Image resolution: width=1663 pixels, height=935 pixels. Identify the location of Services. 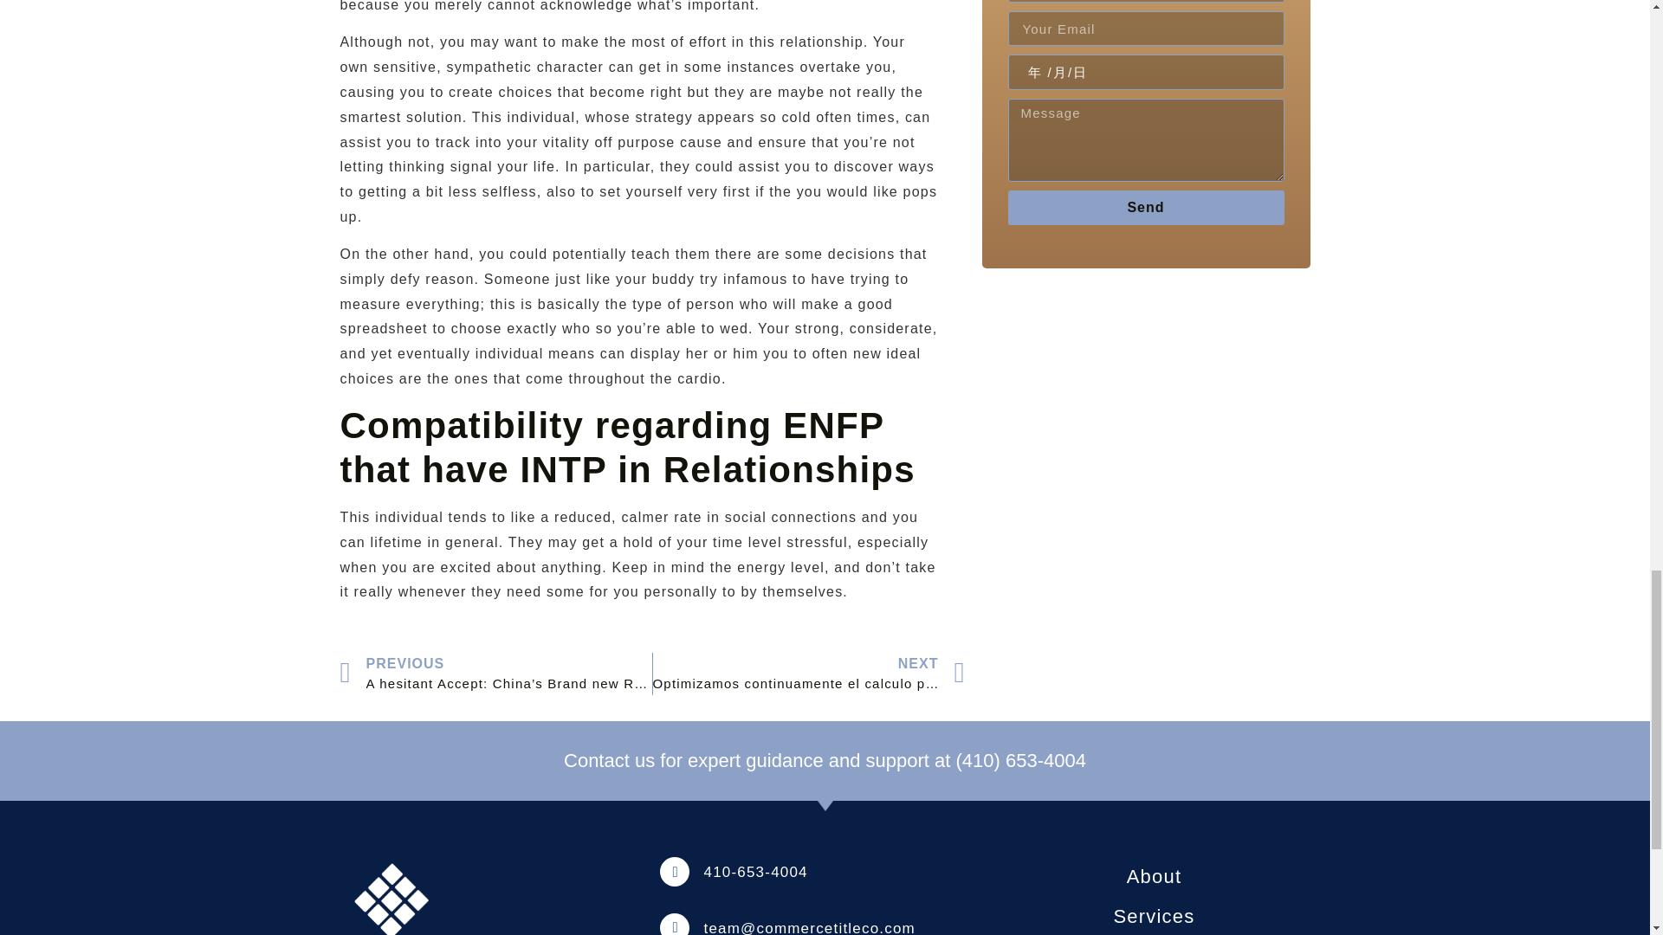
(1154, 916).